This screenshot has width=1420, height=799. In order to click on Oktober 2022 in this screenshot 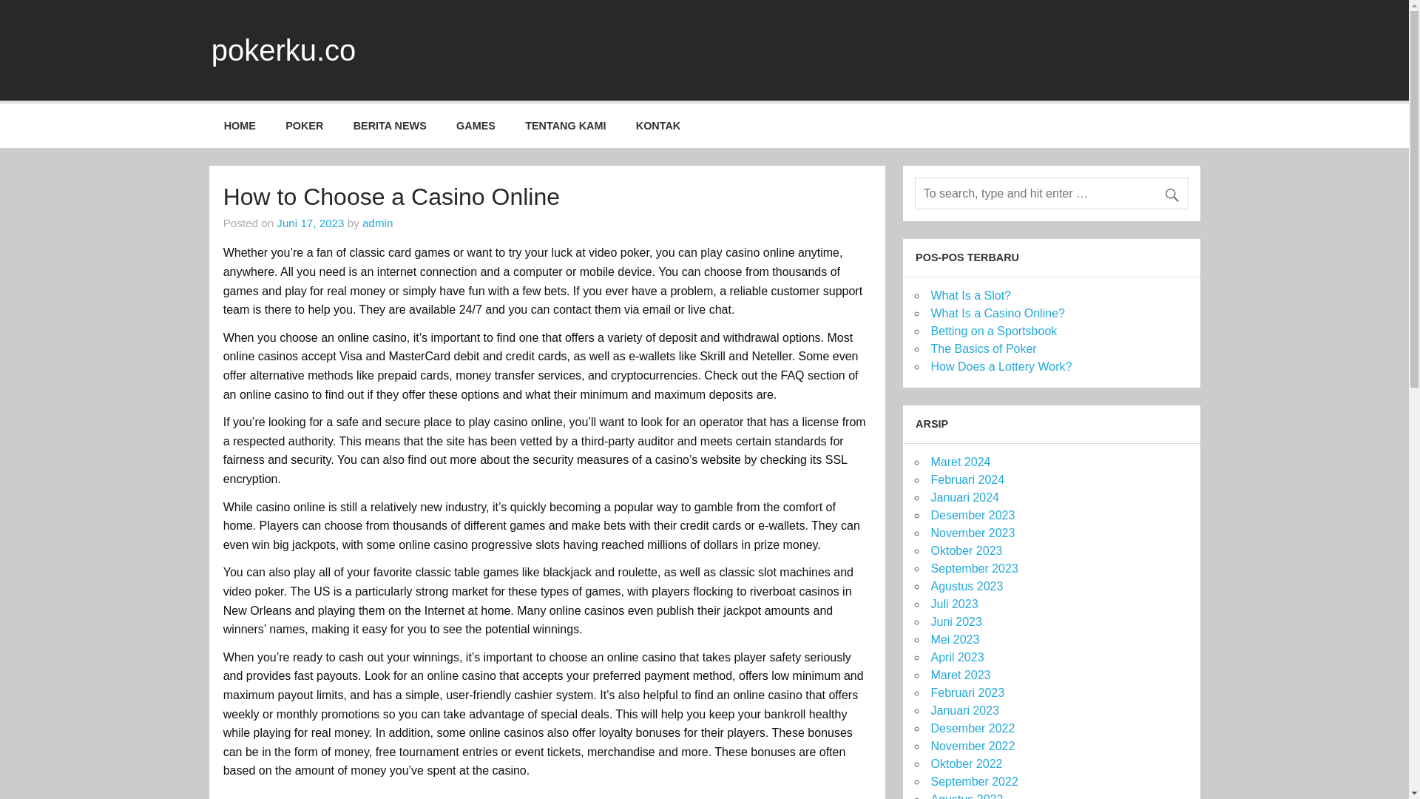, I will do `click(966, 763)`.